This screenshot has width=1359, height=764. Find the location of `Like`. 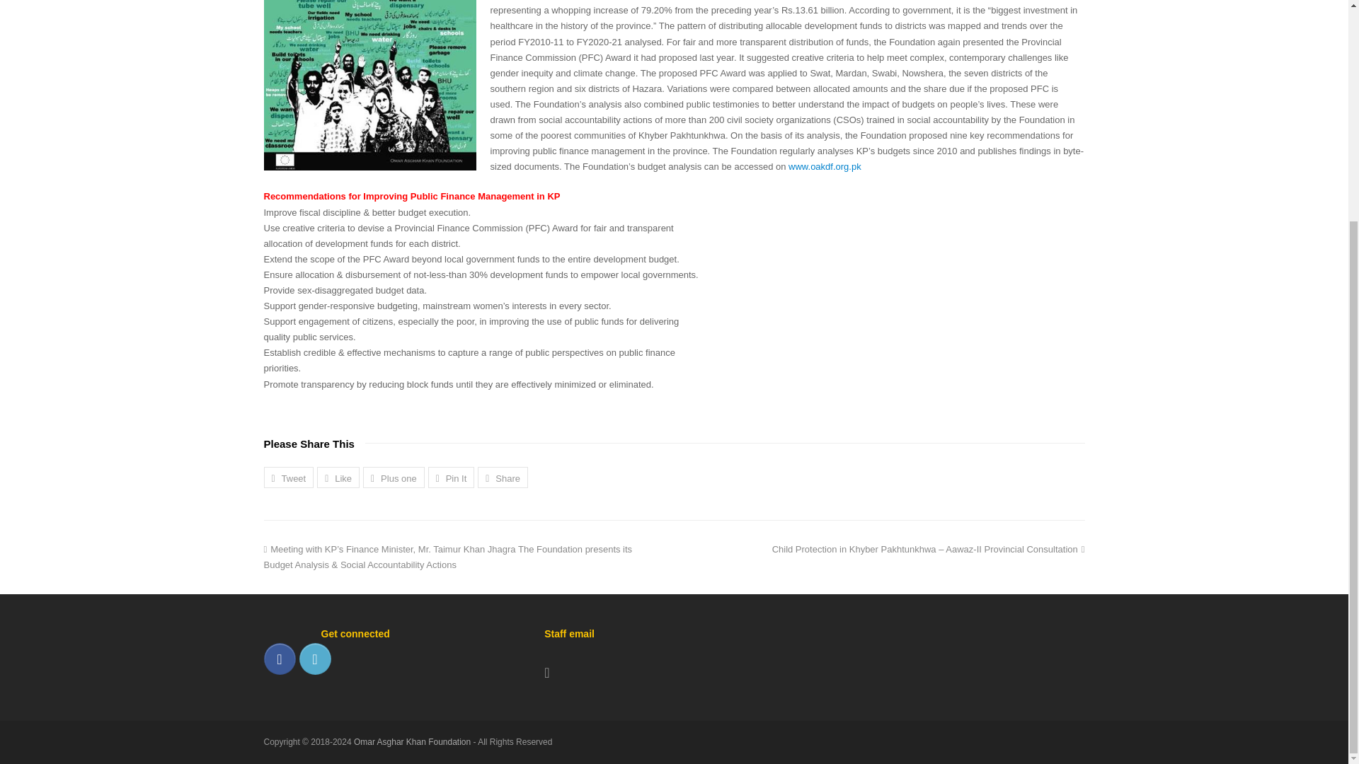

Like is located at coordinates (338, 477).